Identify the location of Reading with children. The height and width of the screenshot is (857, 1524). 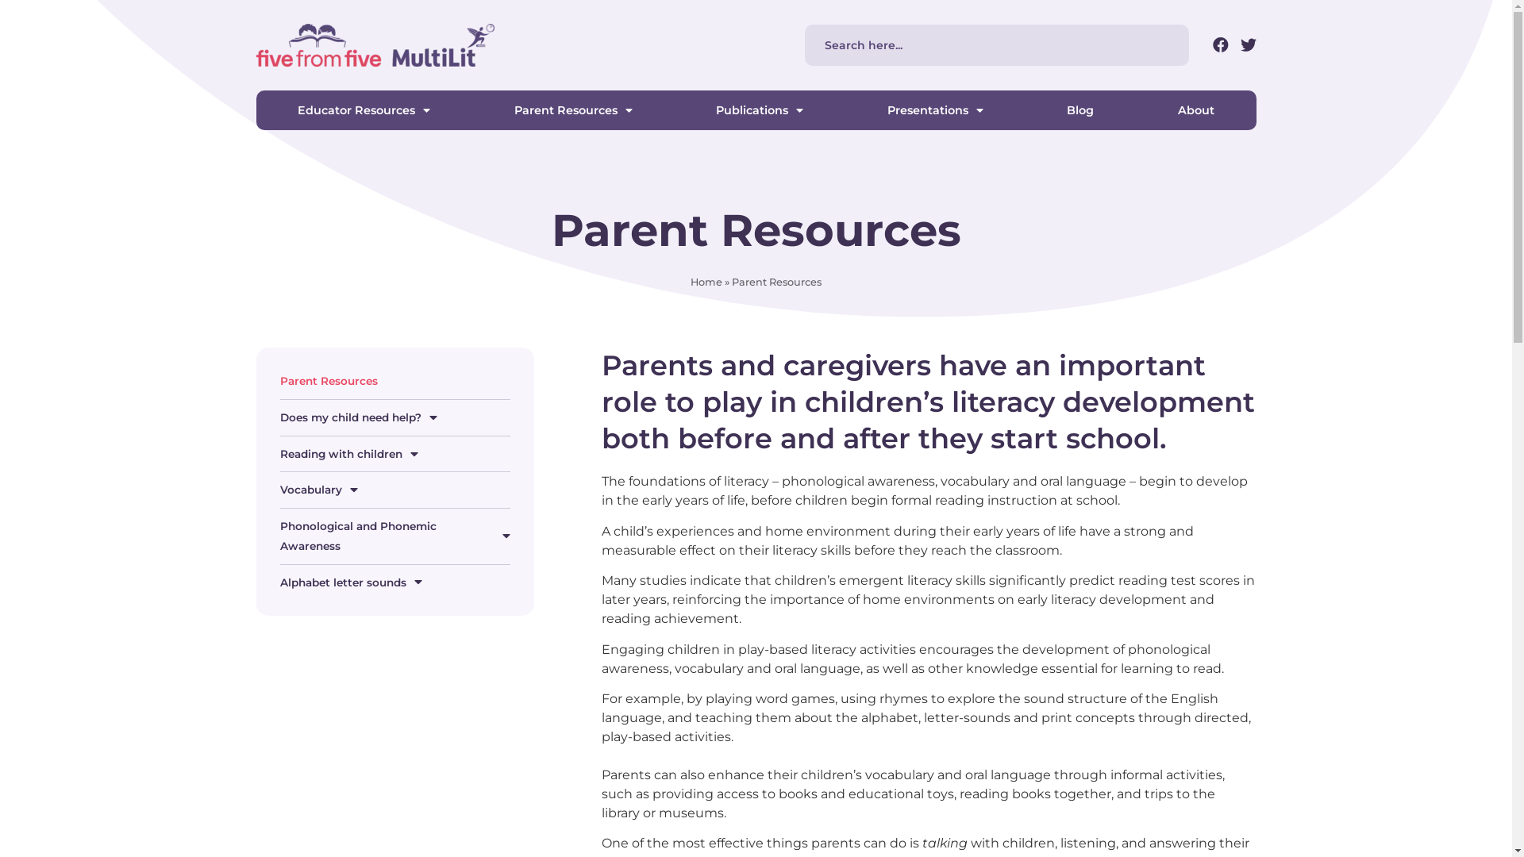
(394, 454).